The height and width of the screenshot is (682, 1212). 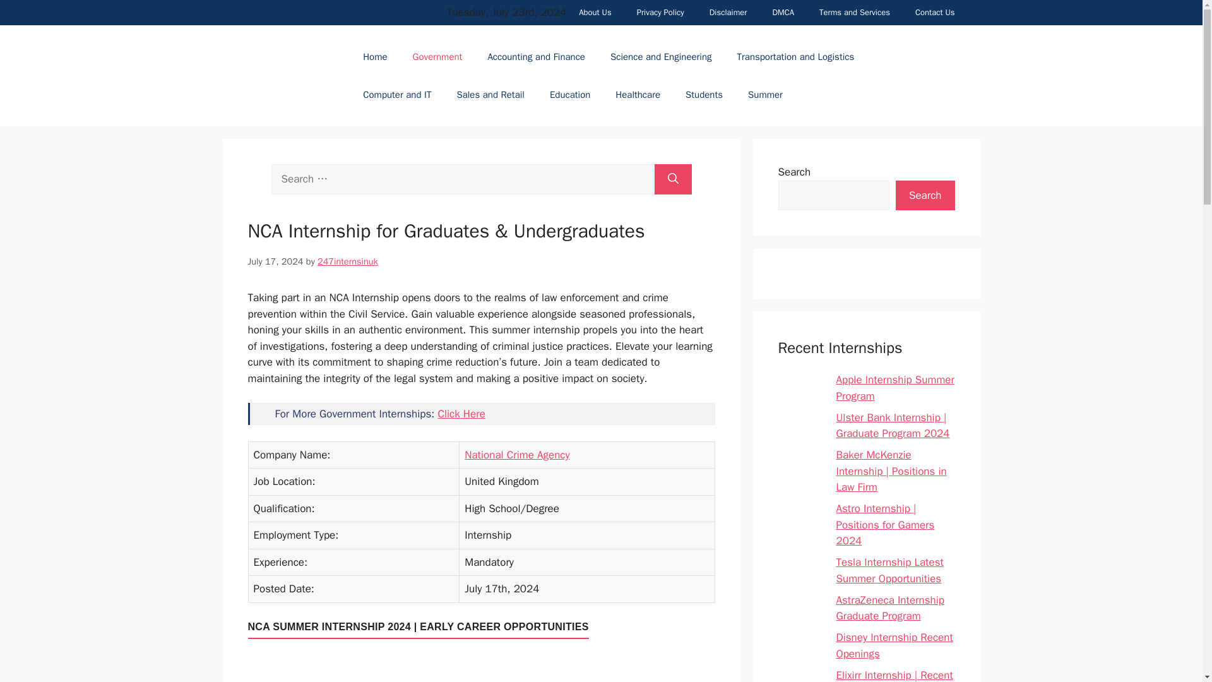 I want to click on Education Internships, so click(x=569, y=95).